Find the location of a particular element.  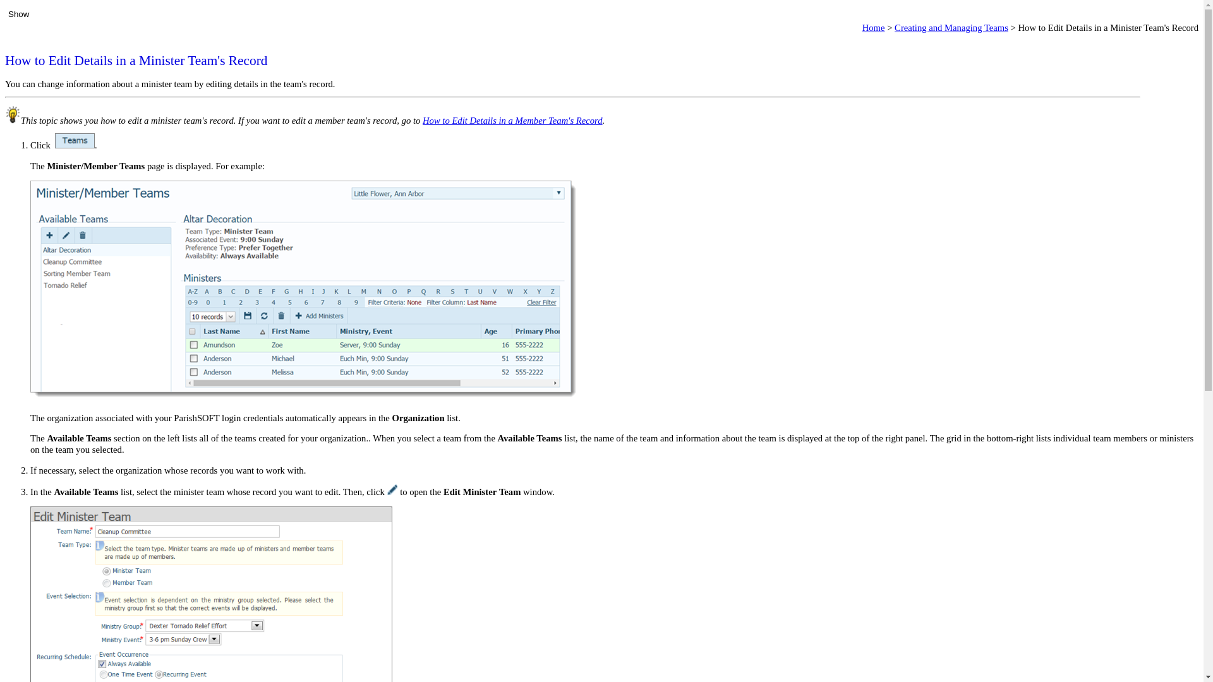

Home is located at coordinates (874, 27).